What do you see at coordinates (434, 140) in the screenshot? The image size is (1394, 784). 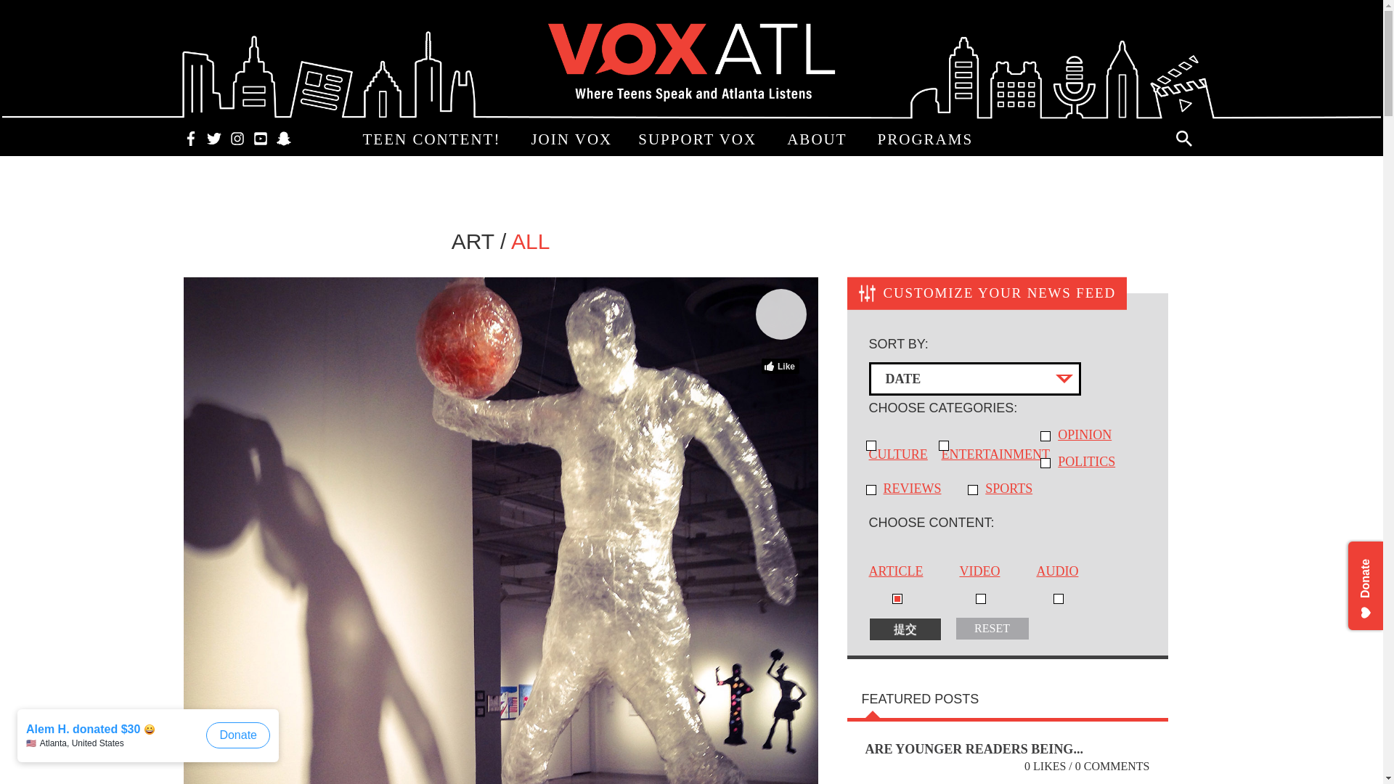 I see `TEEN CONTENT!` at bounding box center [434, 140].